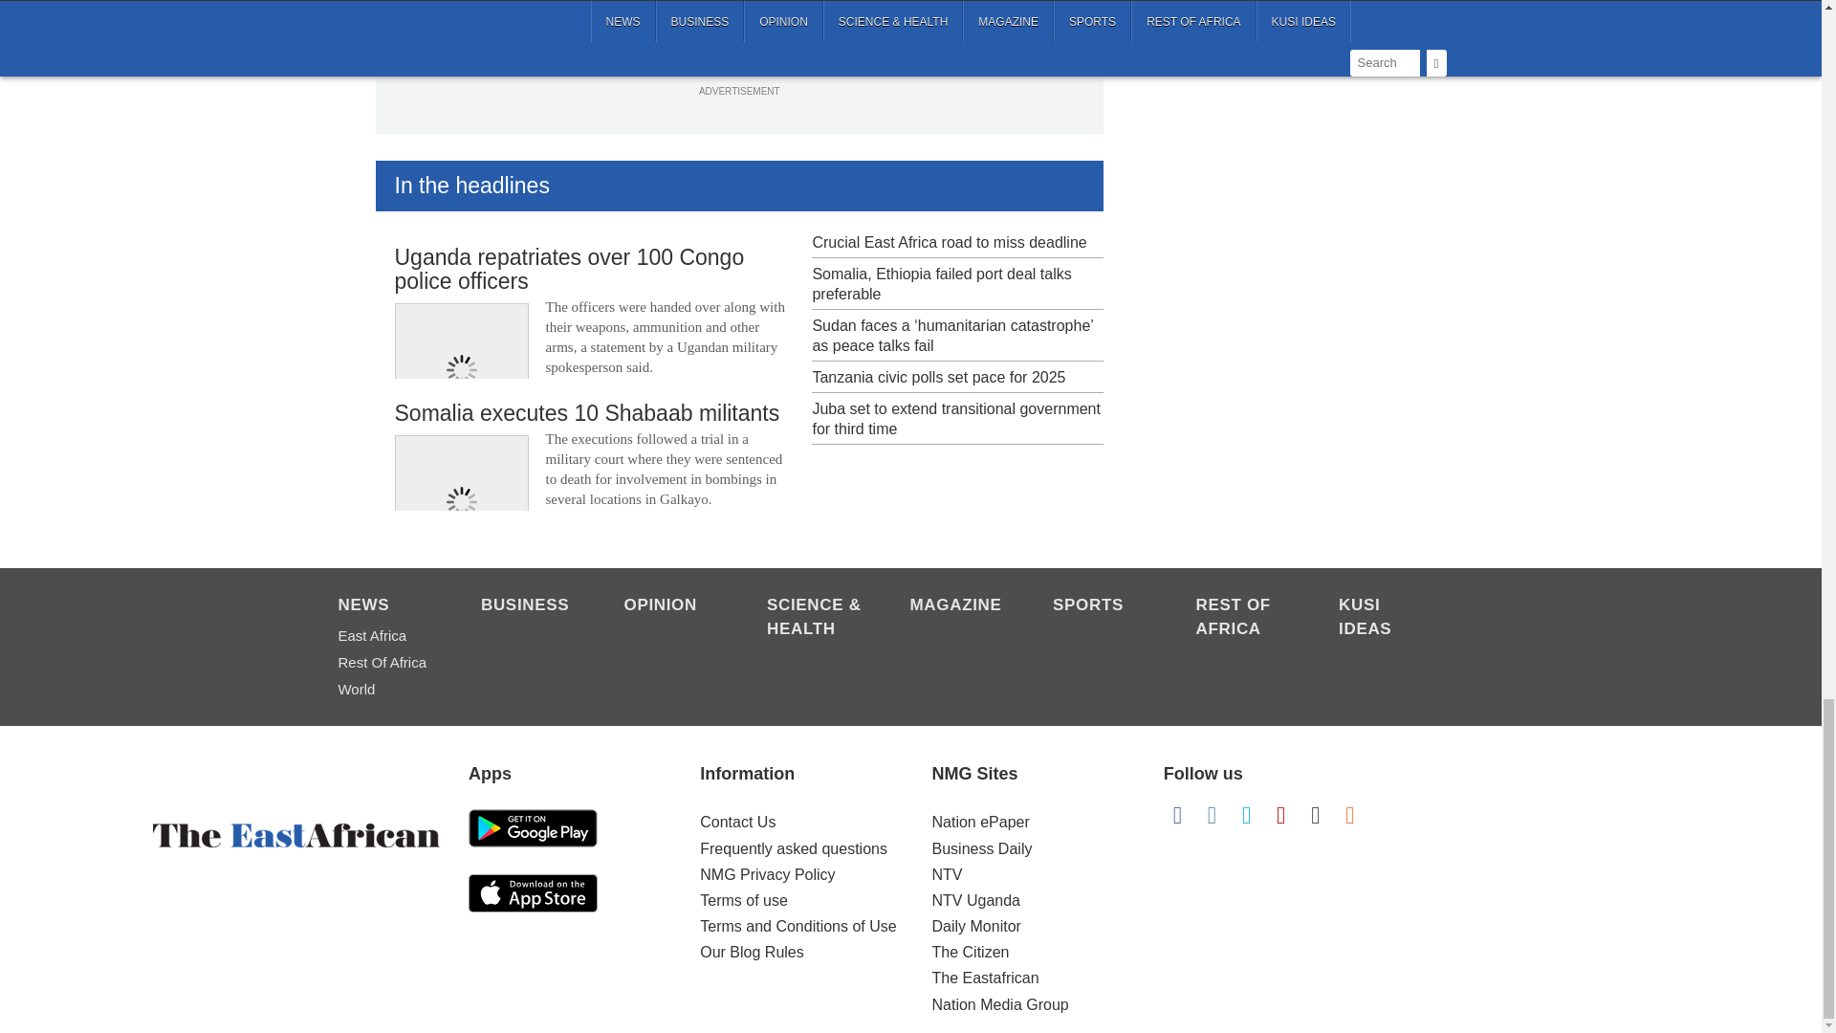 The width and height of the screenshot is (1836, 1033). Describe the element at coordinates (736, 823) in the screenshot. I see `Contact Us` at that location.